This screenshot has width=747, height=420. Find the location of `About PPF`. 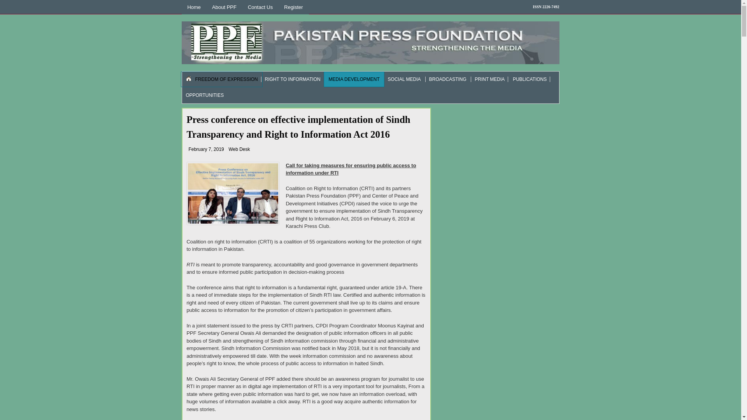

About PPF is located at coordinates (224, 7).